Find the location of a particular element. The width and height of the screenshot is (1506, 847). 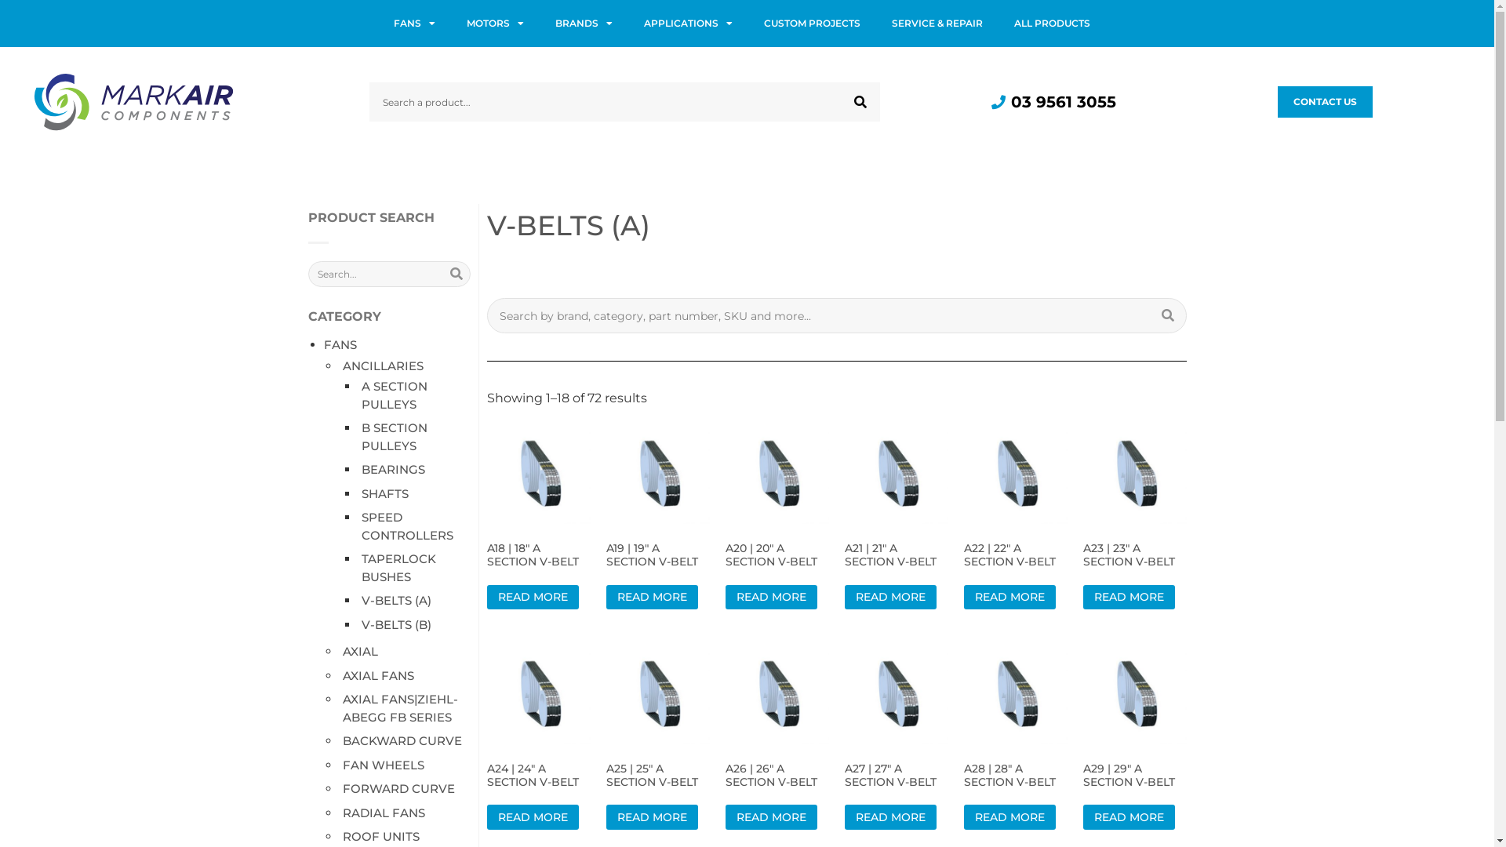

03 9561 3055 is located at coordinates (1053, 102).